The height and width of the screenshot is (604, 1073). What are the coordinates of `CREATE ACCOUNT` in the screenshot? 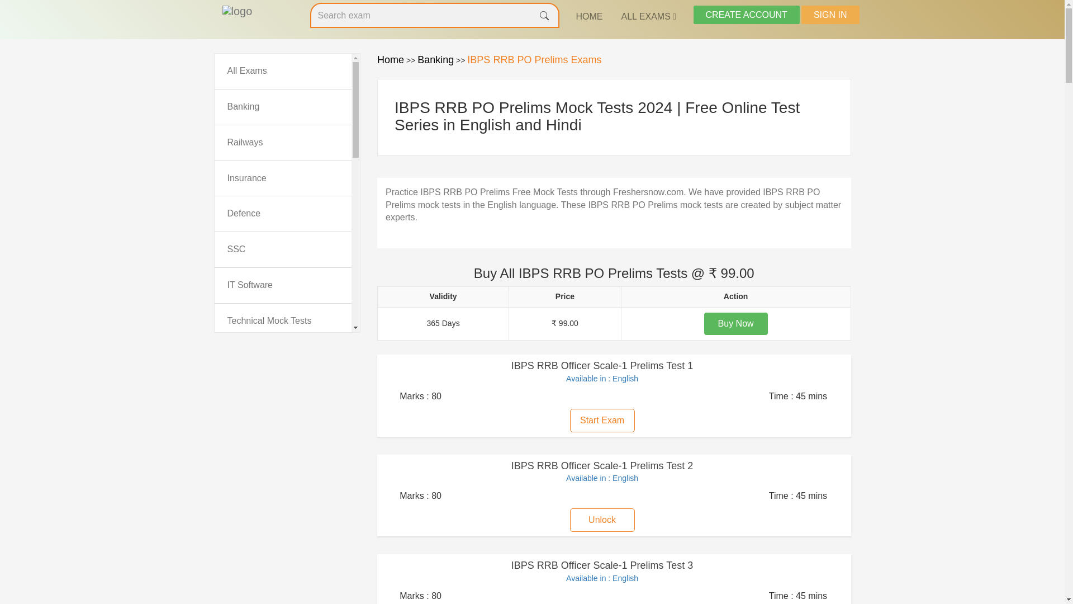 It's located at (746, 15).